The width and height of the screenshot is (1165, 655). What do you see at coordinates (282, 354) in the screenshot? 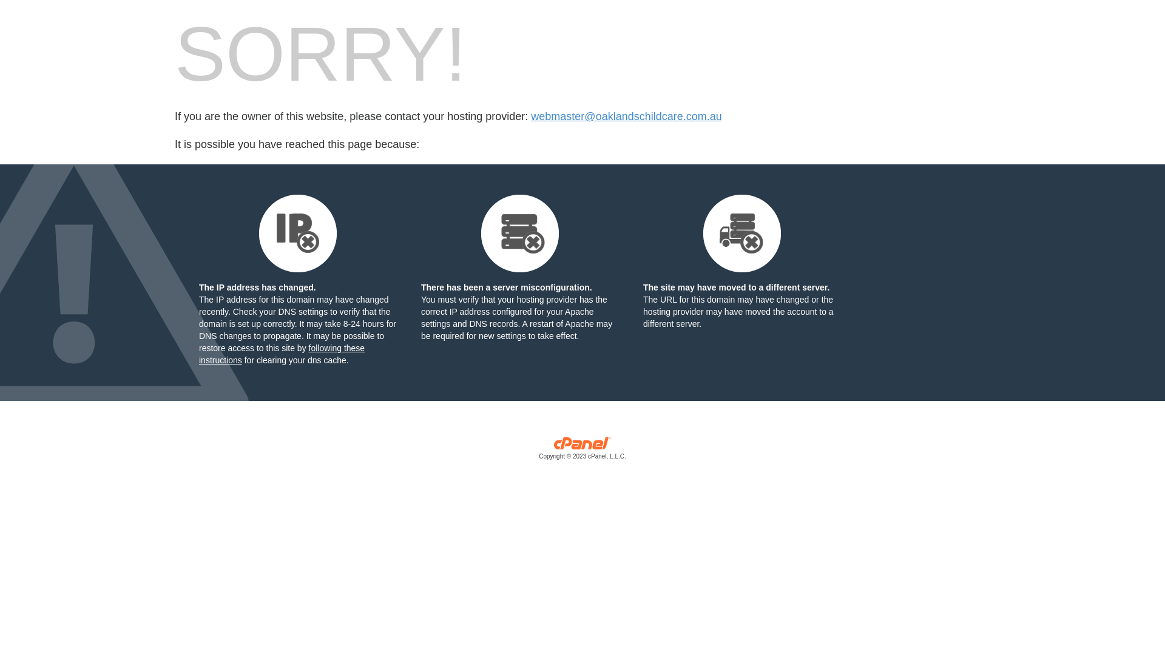
I see `following these instructions` at bounding box center [282, 354].